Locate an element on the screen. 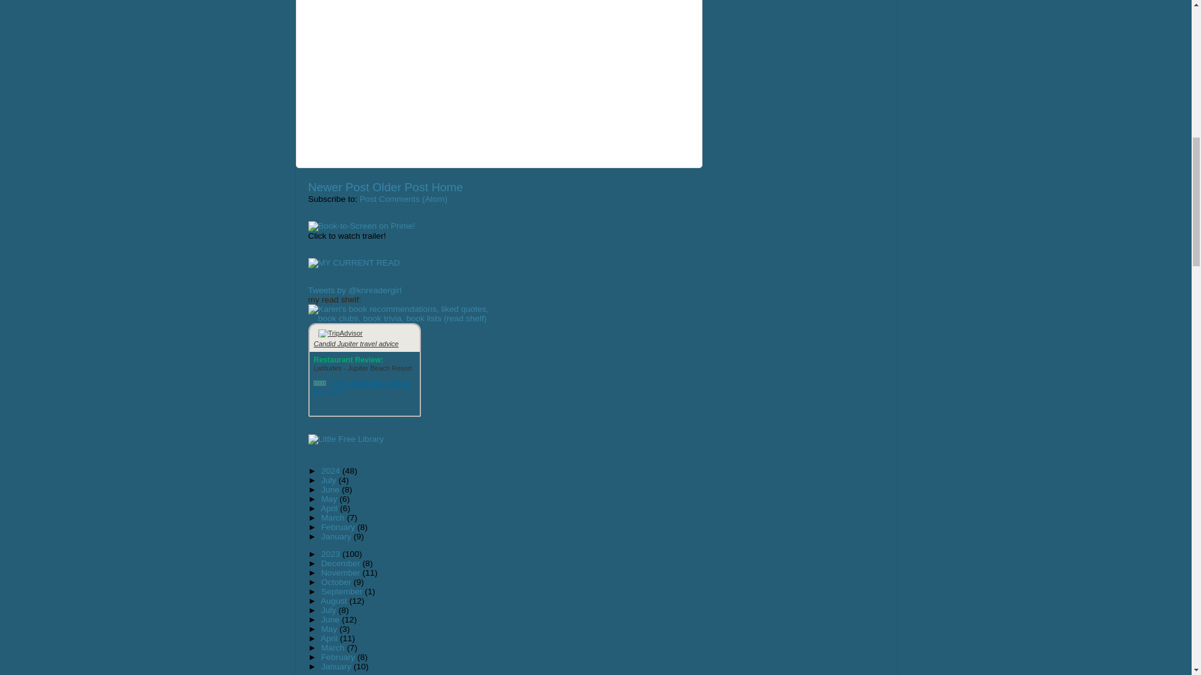 This screenshot has height=675, width=1201. July is located at coordinates (329, 480).